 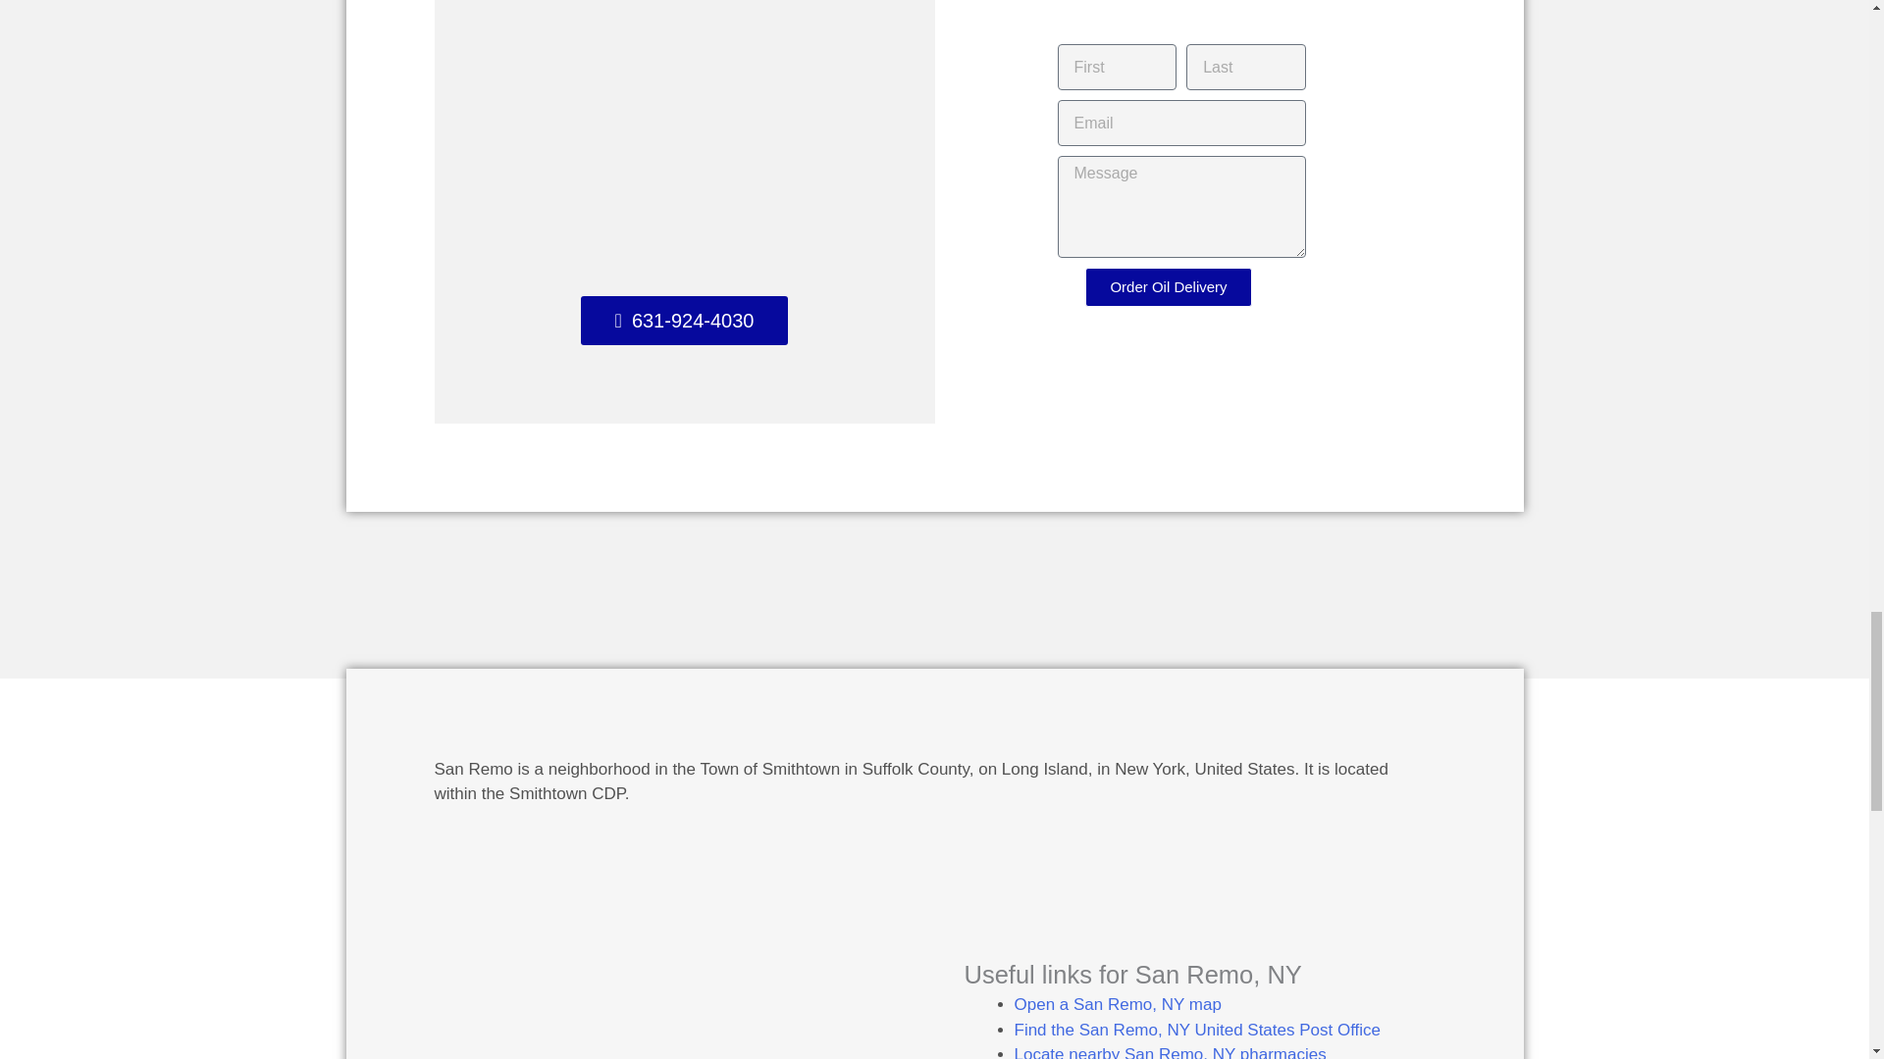 What do you see at coordinates (1168, 287) in the screenshot?
I see `Order Oil Delivery` at bounding box center [1168, 287].